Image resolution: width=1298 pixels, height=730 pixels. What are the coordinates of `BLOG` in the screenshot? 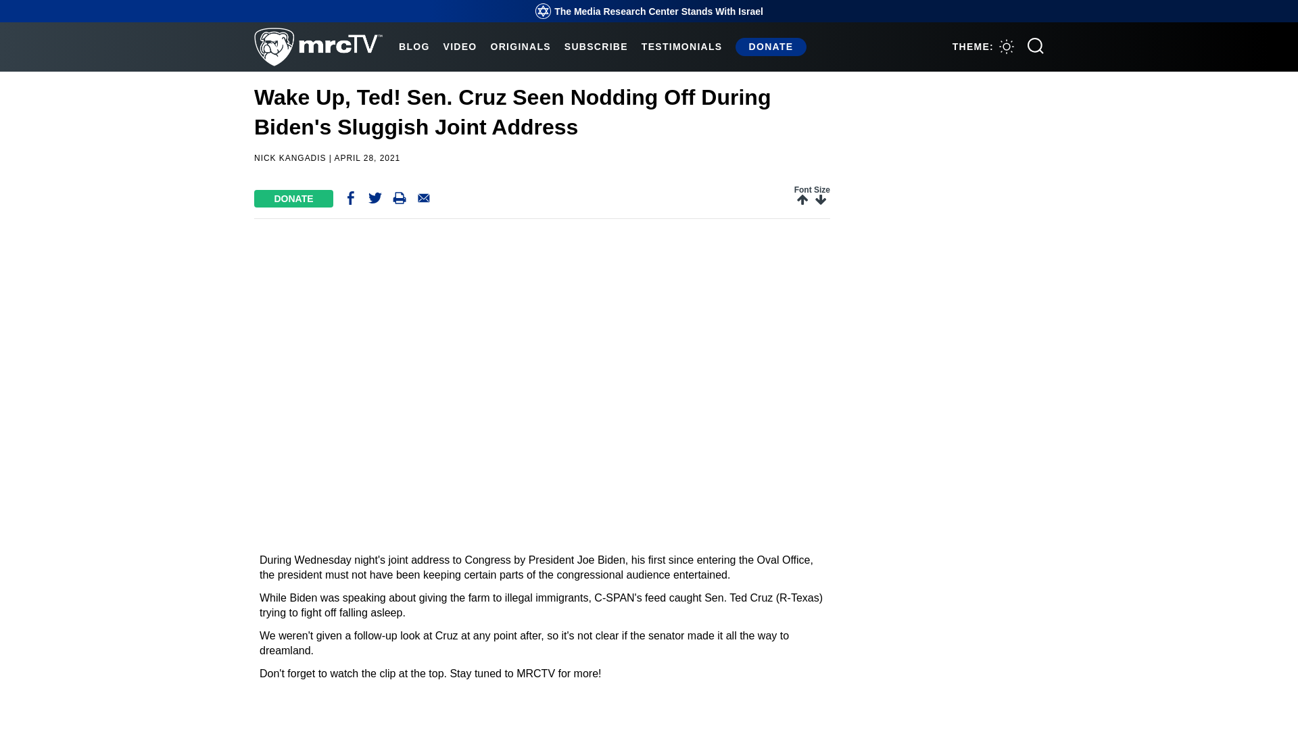 It's located at (414, 46).